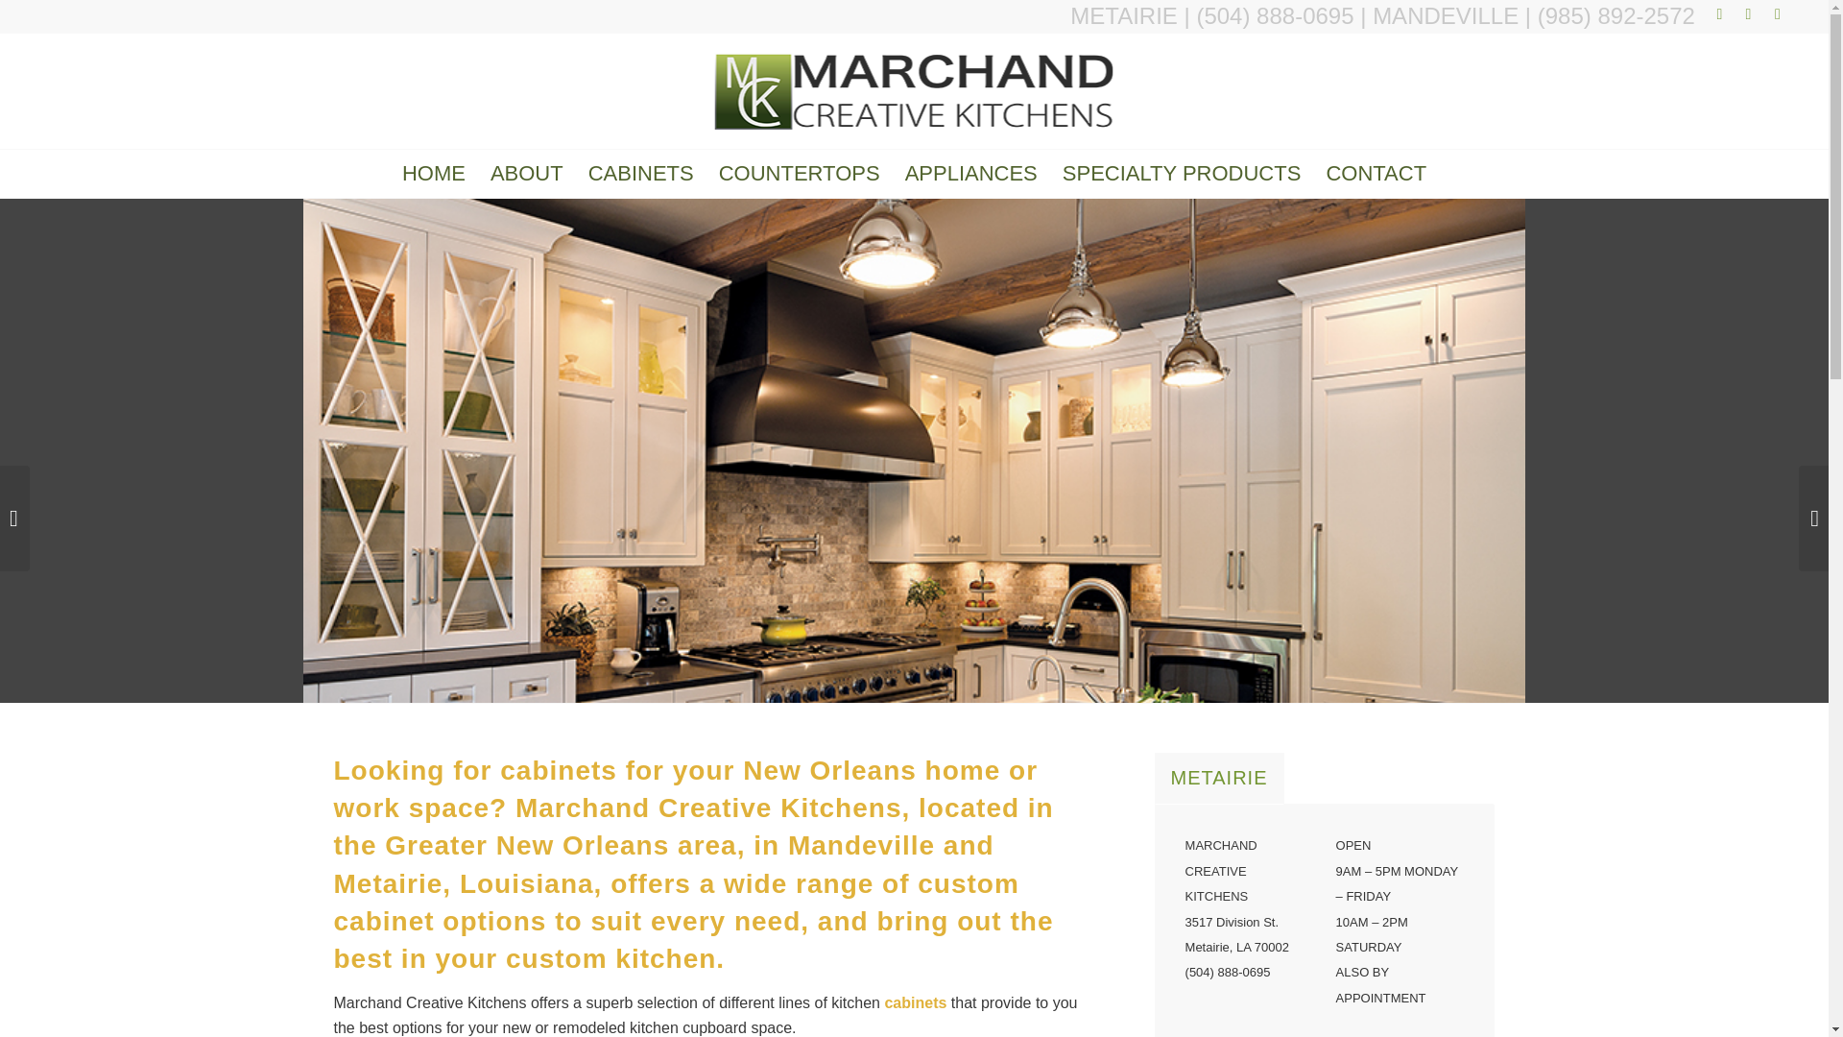 Image resolution: width=1843 pixels, height=1037 pixels. What do you see at coordinates (1747, 14) in the screenshot?
I see `Facebook` at bounding box center [1747, 14].